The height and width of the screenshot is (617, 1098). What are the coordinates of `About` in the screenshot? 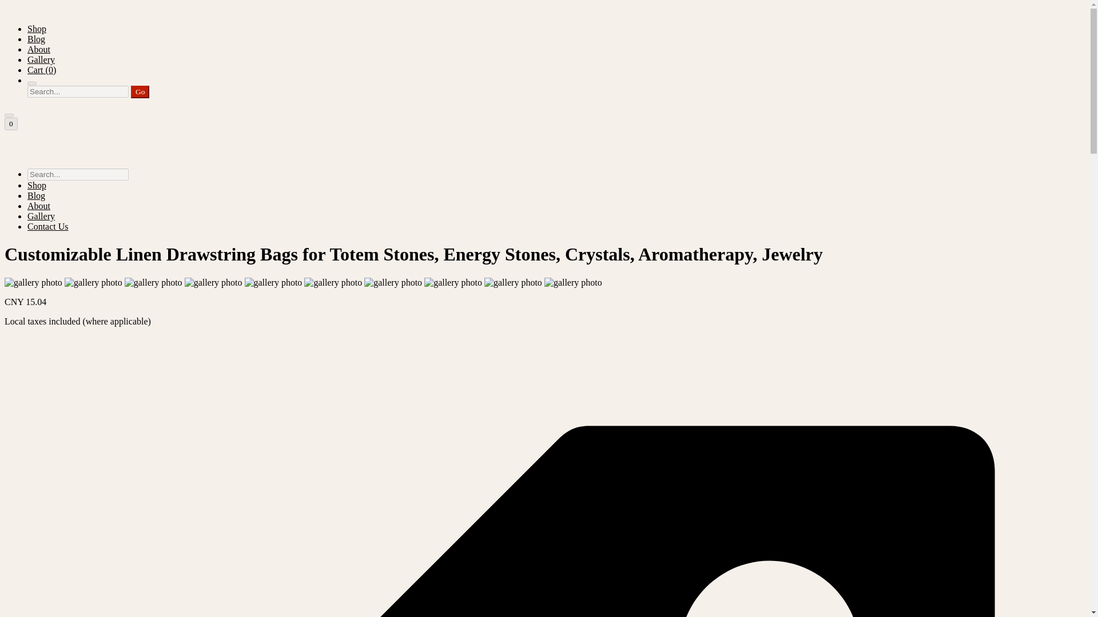 It's located at (39, 206).